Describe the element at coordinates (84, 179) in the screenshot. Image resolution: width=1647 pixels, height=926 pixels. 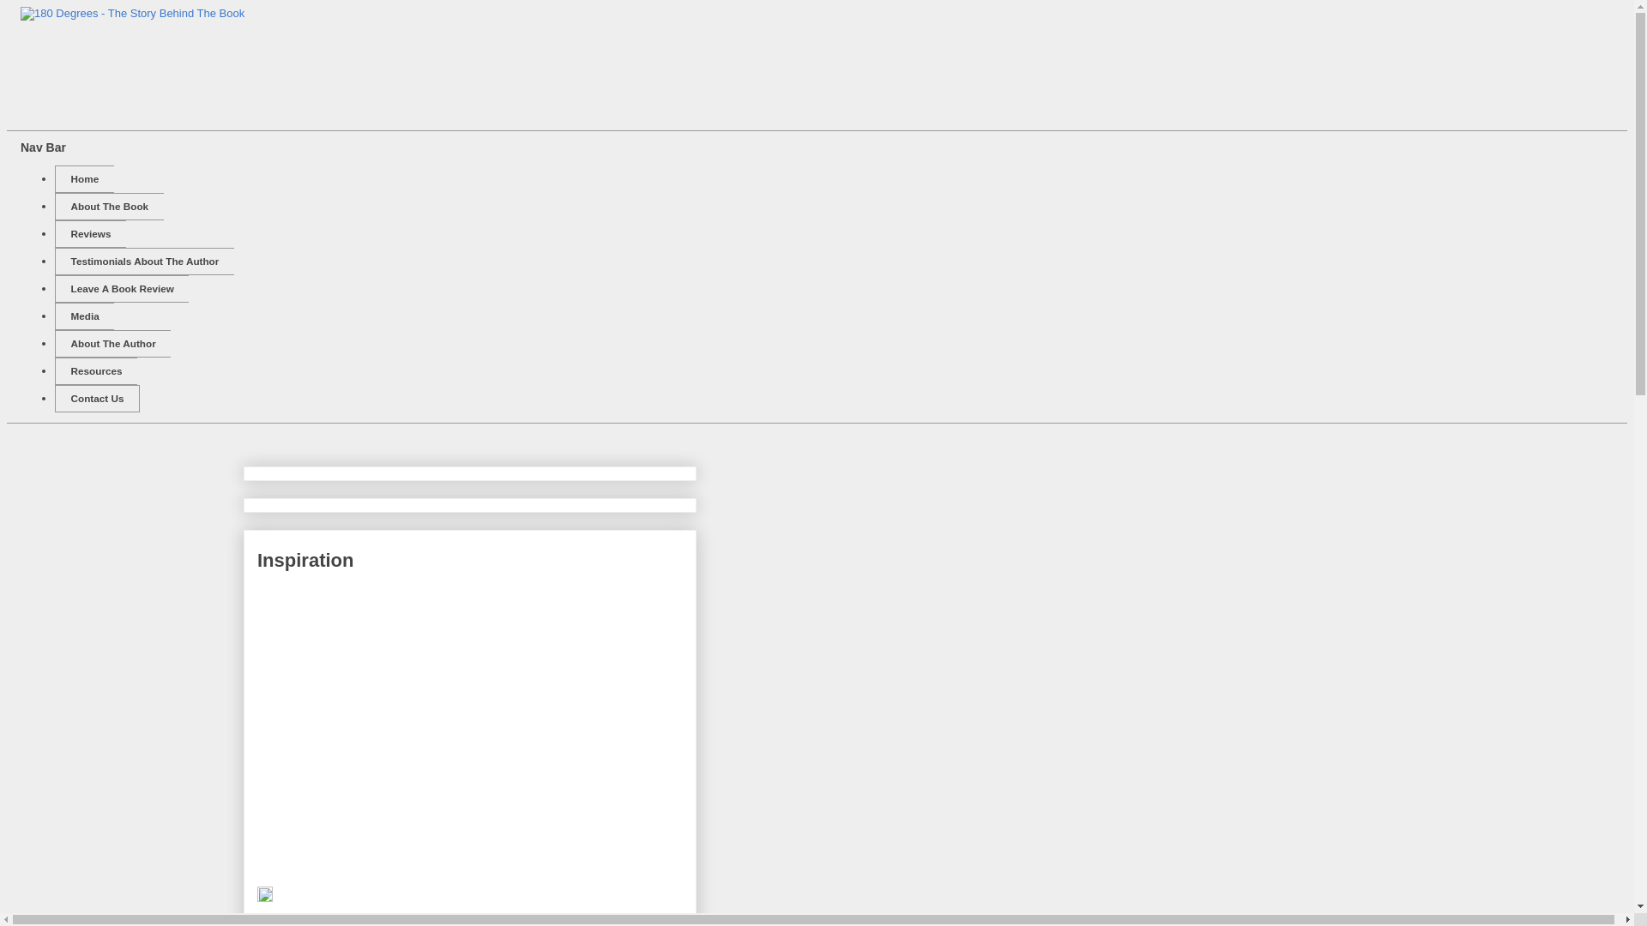
I see `Home` at that location.